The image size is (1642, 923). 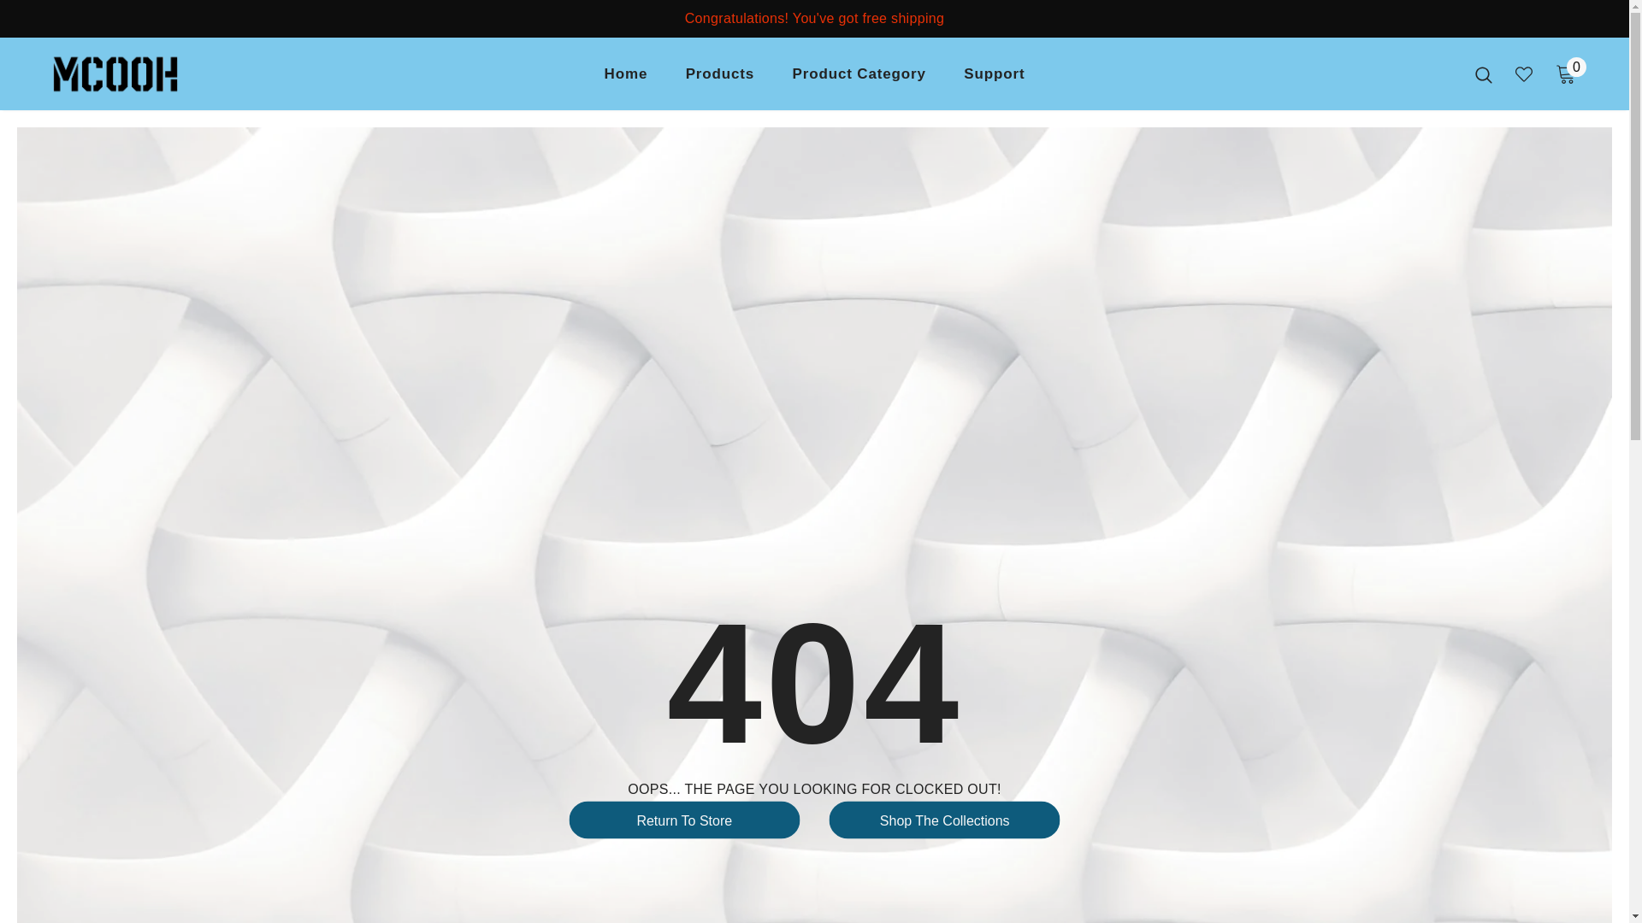 What do you see at coordinates (859, 79) in the screenshot?
I see `Product Category` at bounding box center [859, 79].